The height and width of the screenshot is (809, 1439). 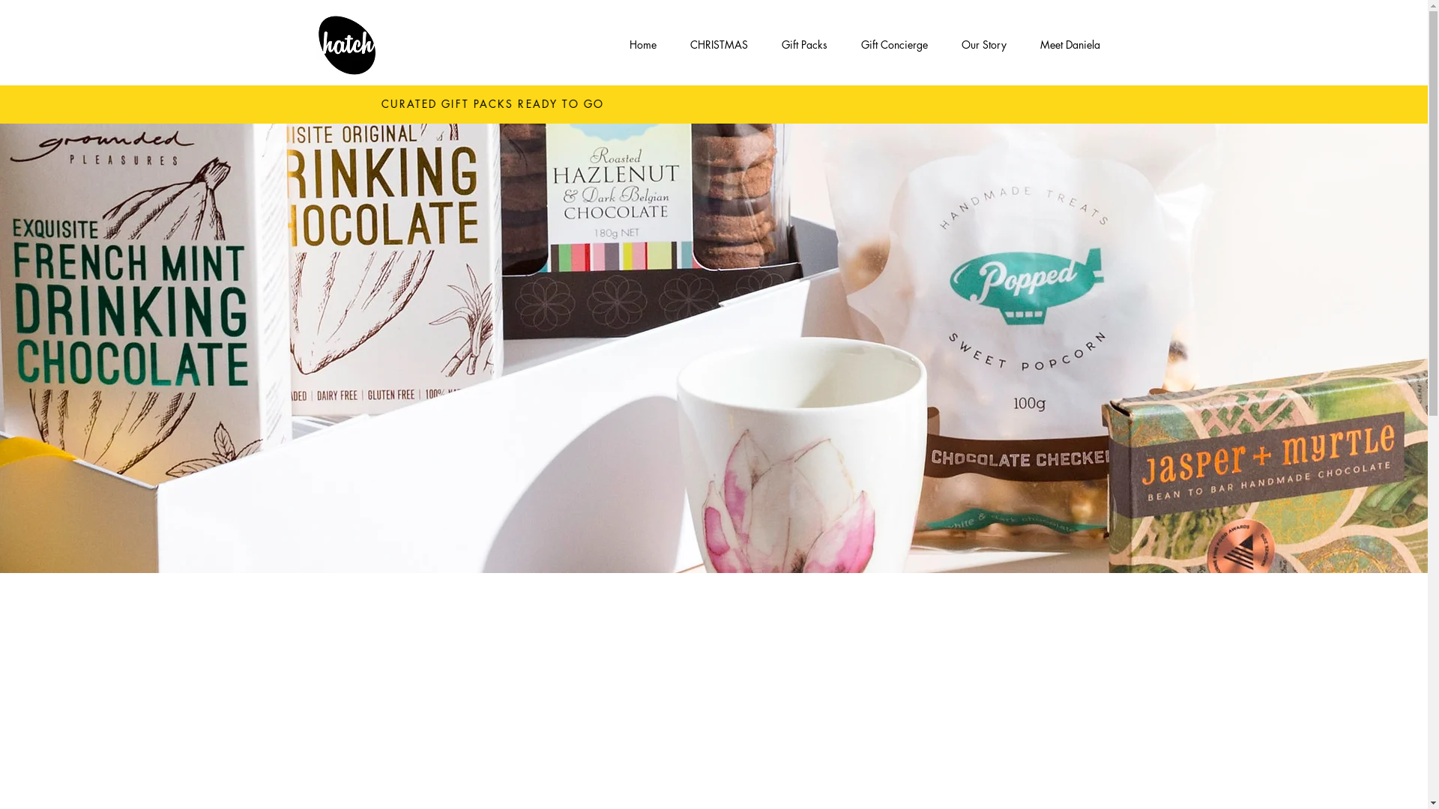 I want to click on Gift Concierge, so click(x=894, y=45).